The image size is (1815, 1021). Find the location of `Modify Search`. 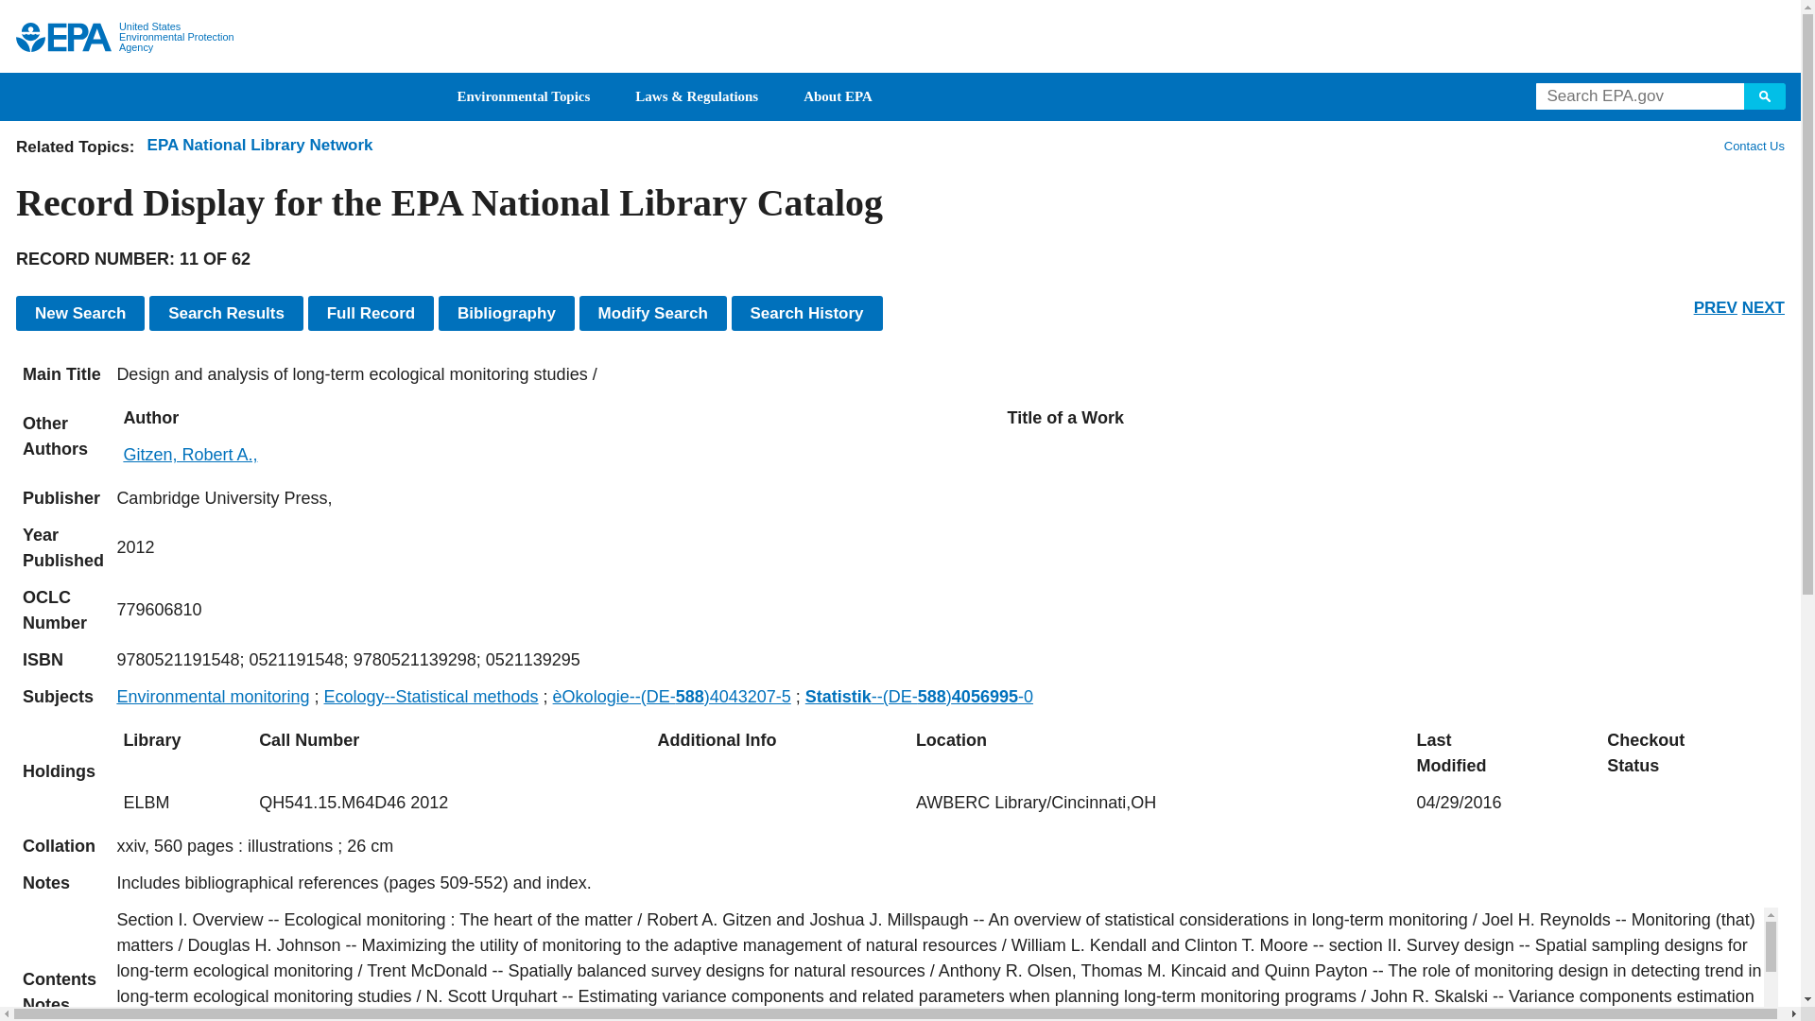

Modify Search is located at coordinates (652, 313).